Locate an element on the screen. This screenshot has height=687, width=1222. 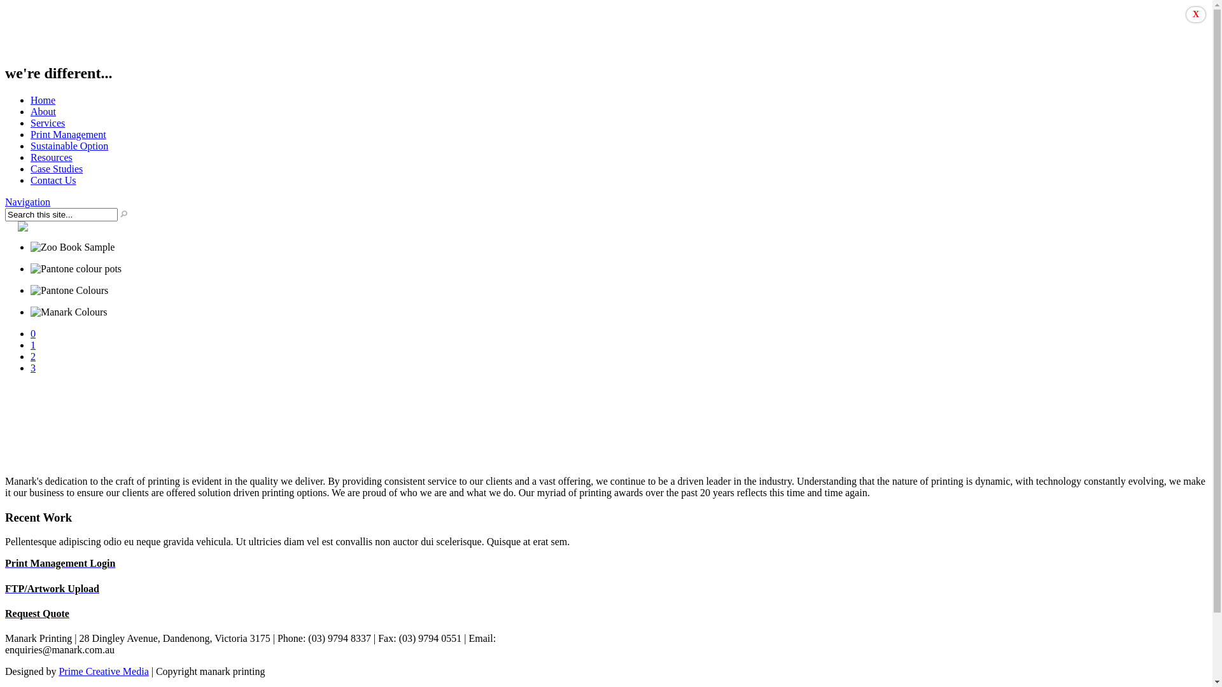
Services is located at coordinates (48, 123).